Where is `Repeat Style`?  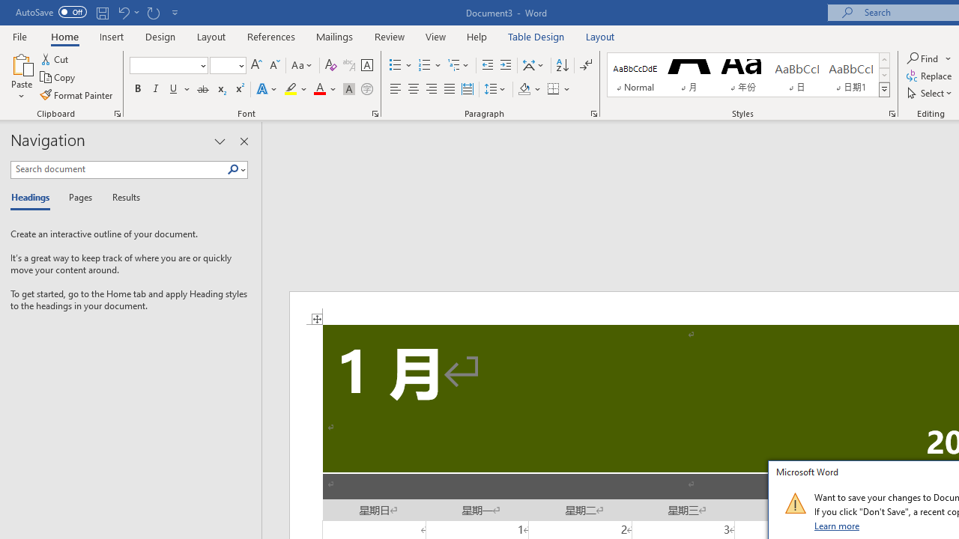
Repeat Style is located at coordinates (153, 12).